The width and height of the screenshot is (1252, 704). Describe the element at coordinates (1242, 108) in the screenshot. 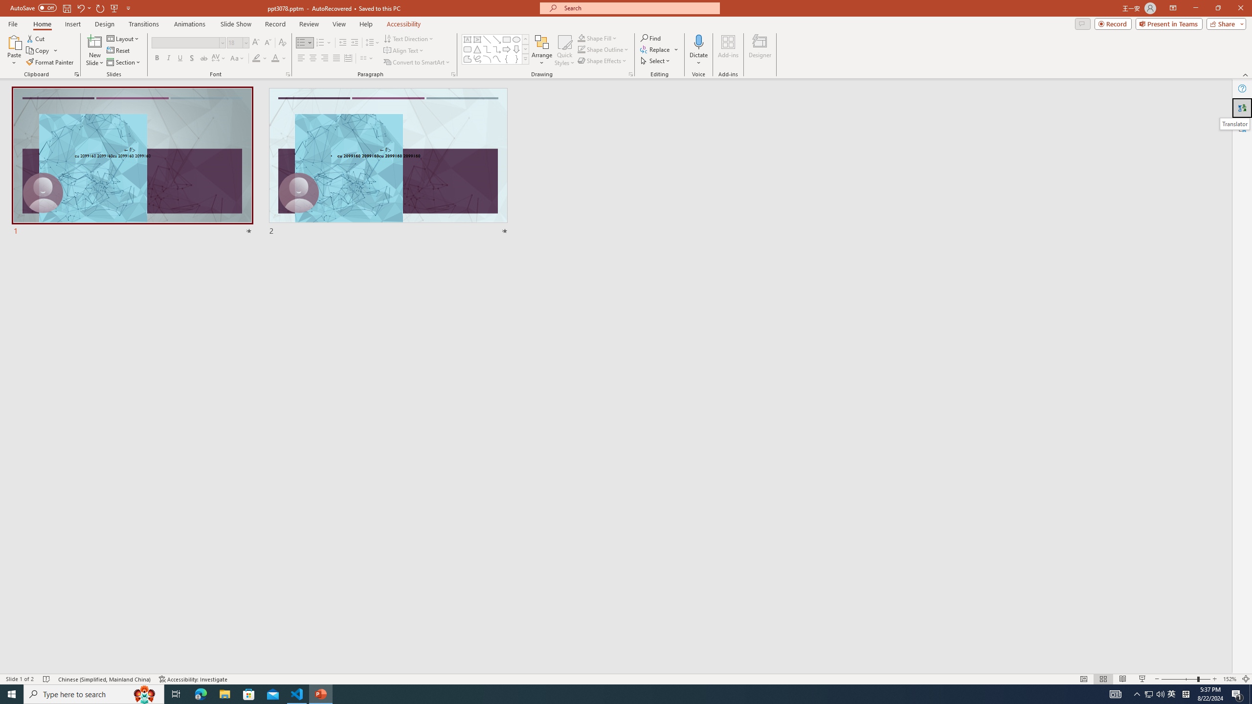

I see `Translator` at that location.